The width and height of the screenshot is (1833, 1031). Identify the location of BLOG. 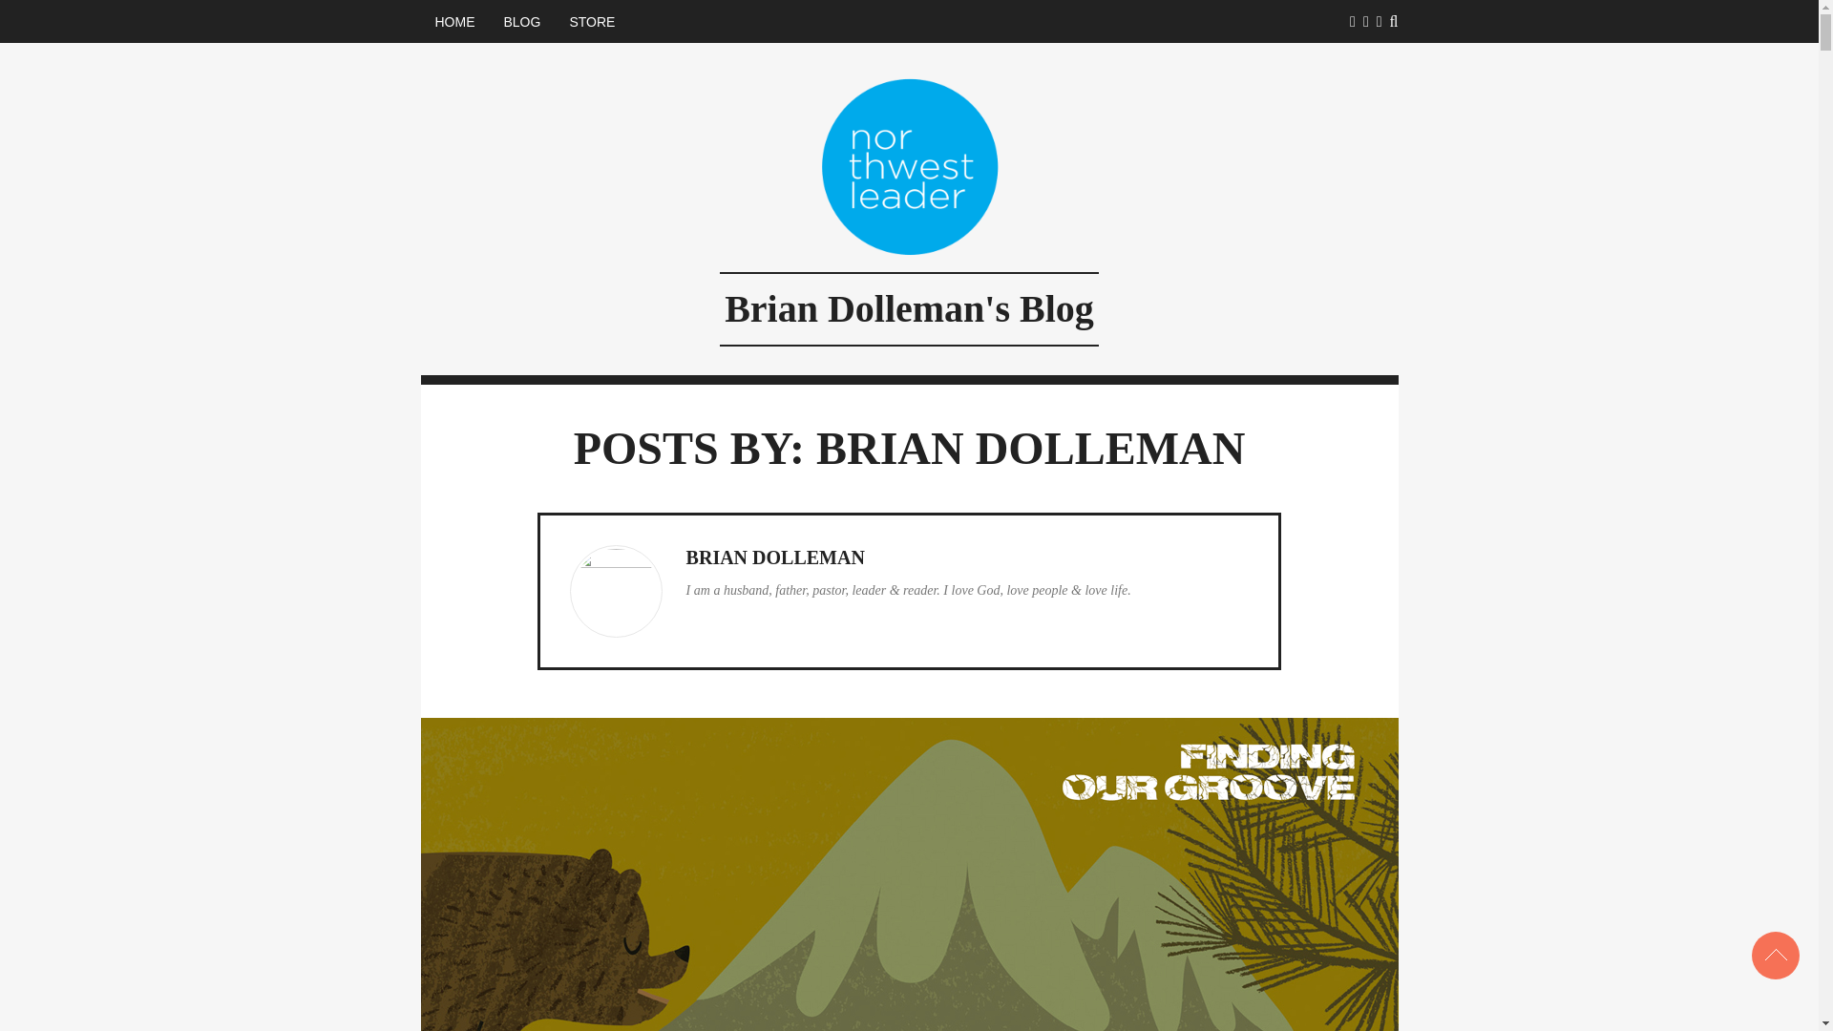
(521, 21).